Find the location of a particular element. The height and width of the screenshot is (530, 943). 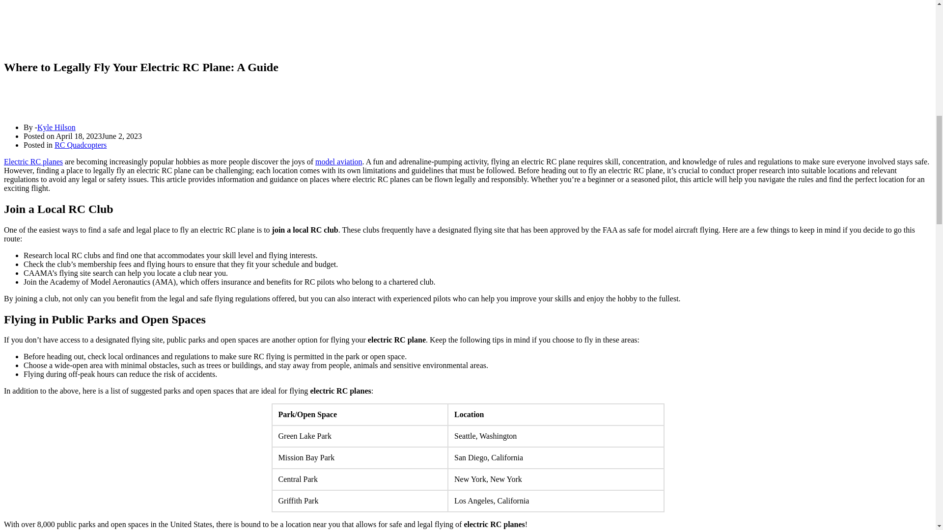

model aviation is located at coordinates (338, 161).